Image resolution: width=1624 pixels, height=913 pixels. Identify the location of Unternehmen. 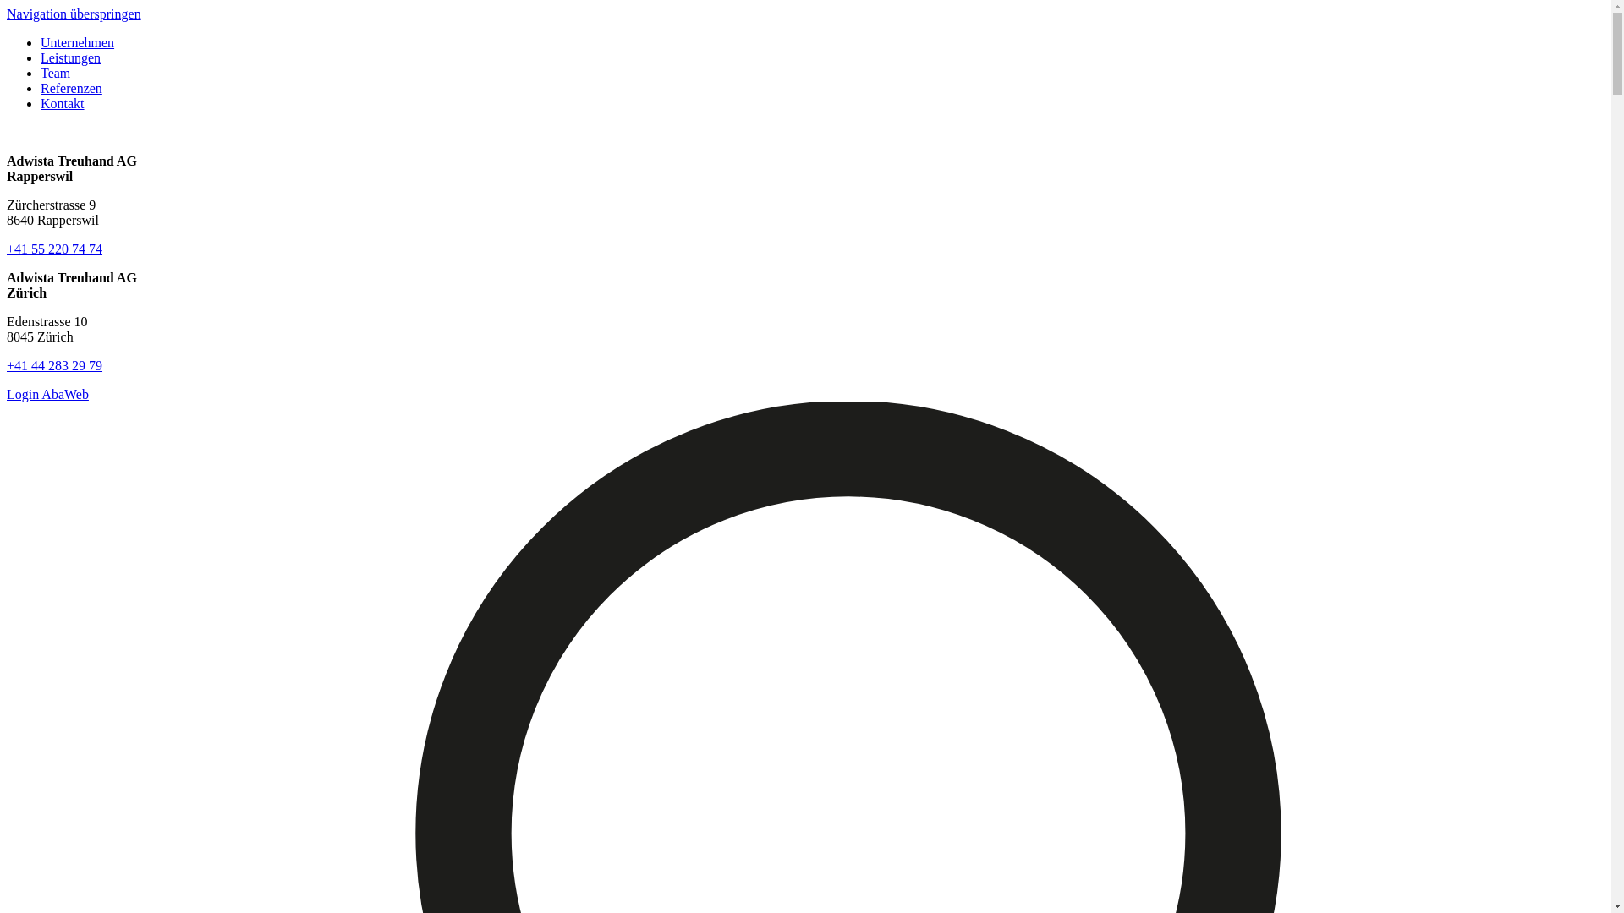
(78, 42).